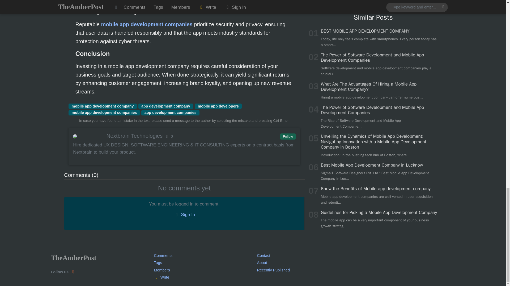 The image size is (510, 286). Describe the element at coordinates (104, 113) in the screenshot. I see `mobile app development companies` at that location.